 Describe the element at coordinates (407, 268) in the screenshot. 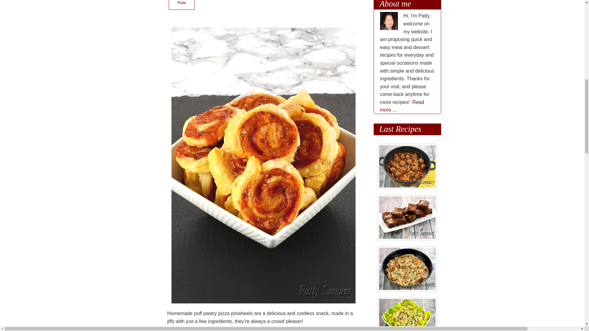

I see `Garlic Shrimp Coconut Milk Sauce` at that location.